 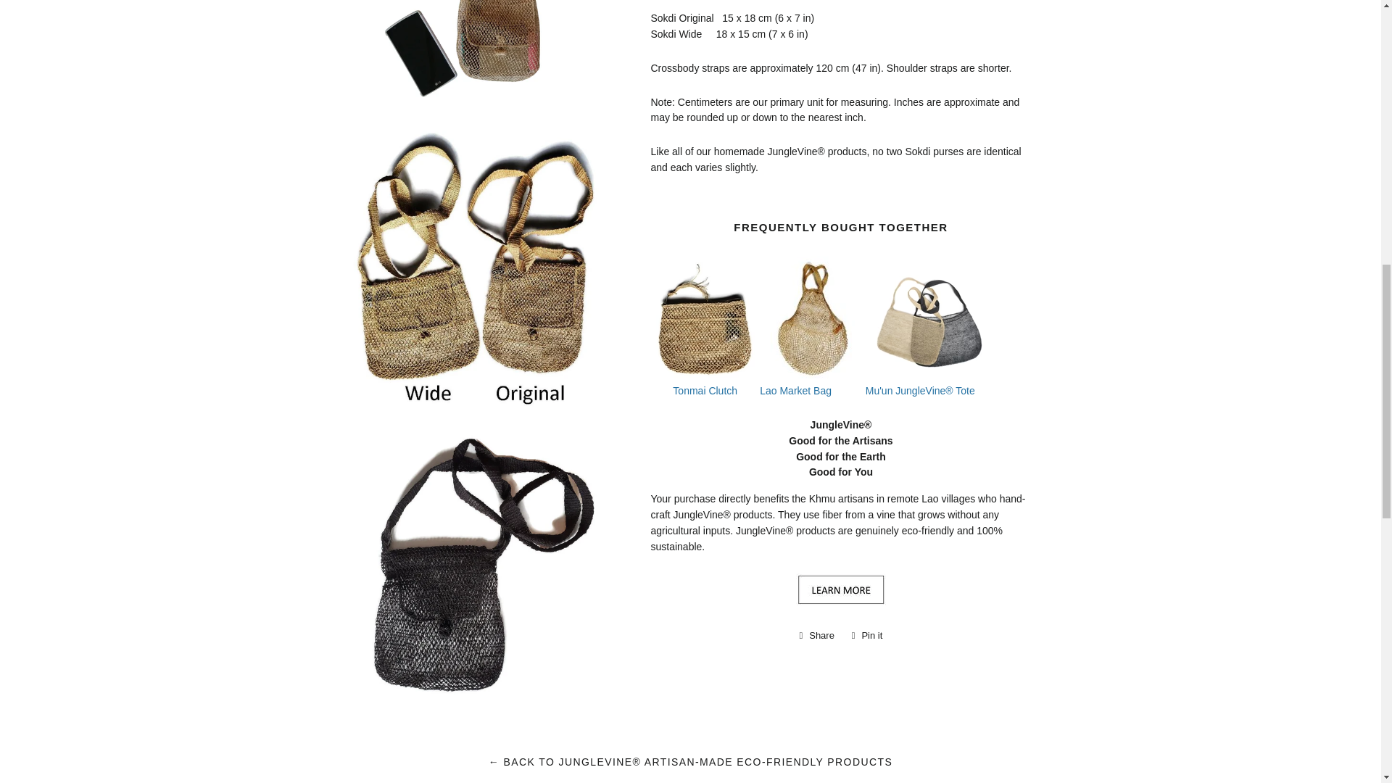 I want to click on Learn More, so click(x=841, y=602).